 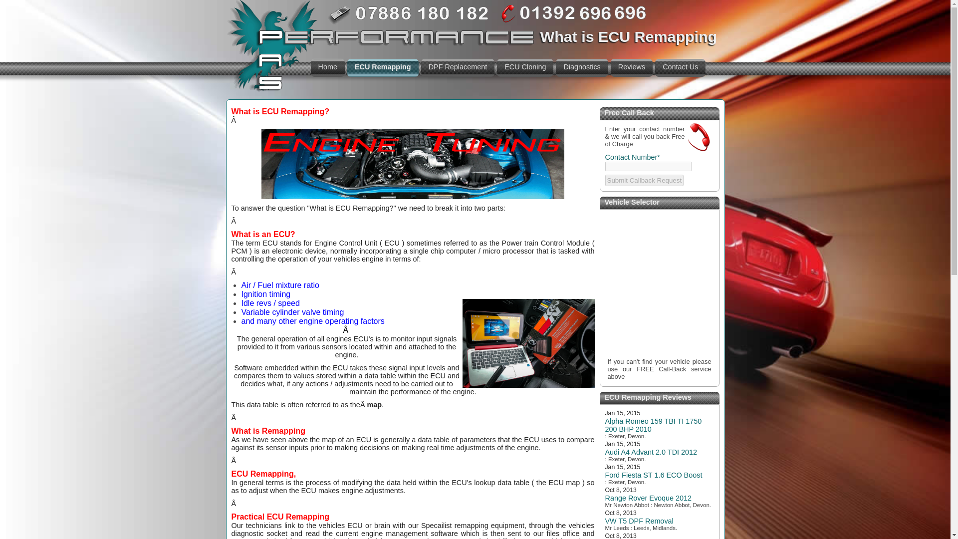 I want to click on DPF Replacement, so click(x=458, y=68).